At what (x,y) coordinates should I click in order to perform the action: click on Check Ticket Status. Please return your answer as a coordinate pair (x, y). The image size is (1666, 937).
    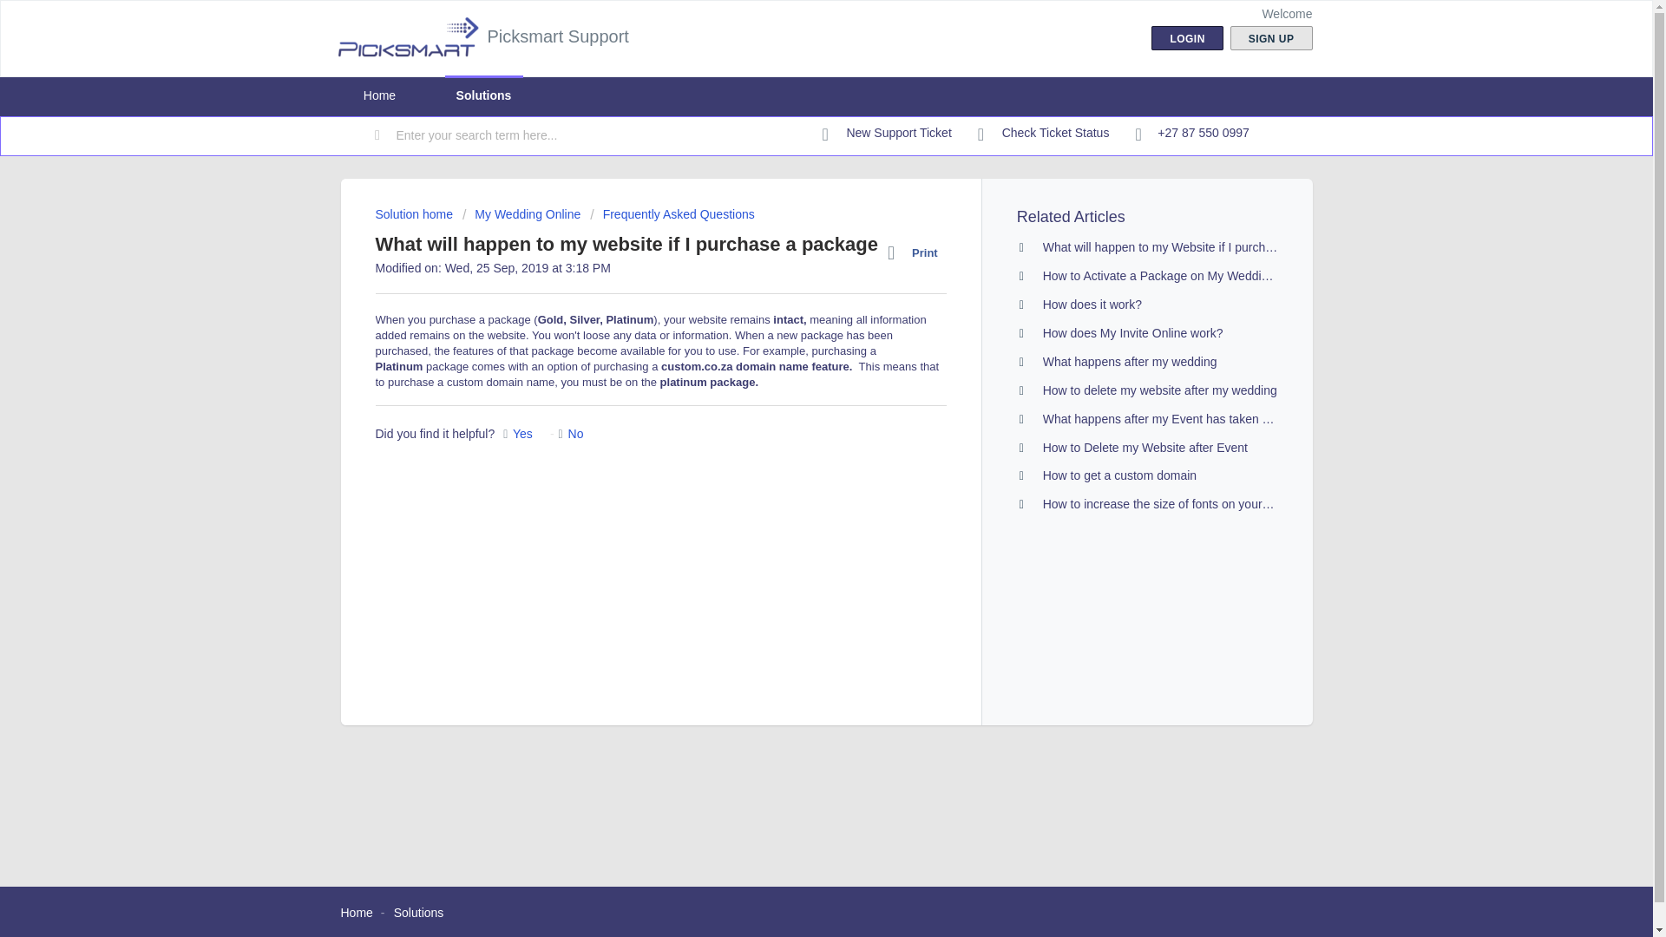
    Looking at the image, I should click on (1043, 134).